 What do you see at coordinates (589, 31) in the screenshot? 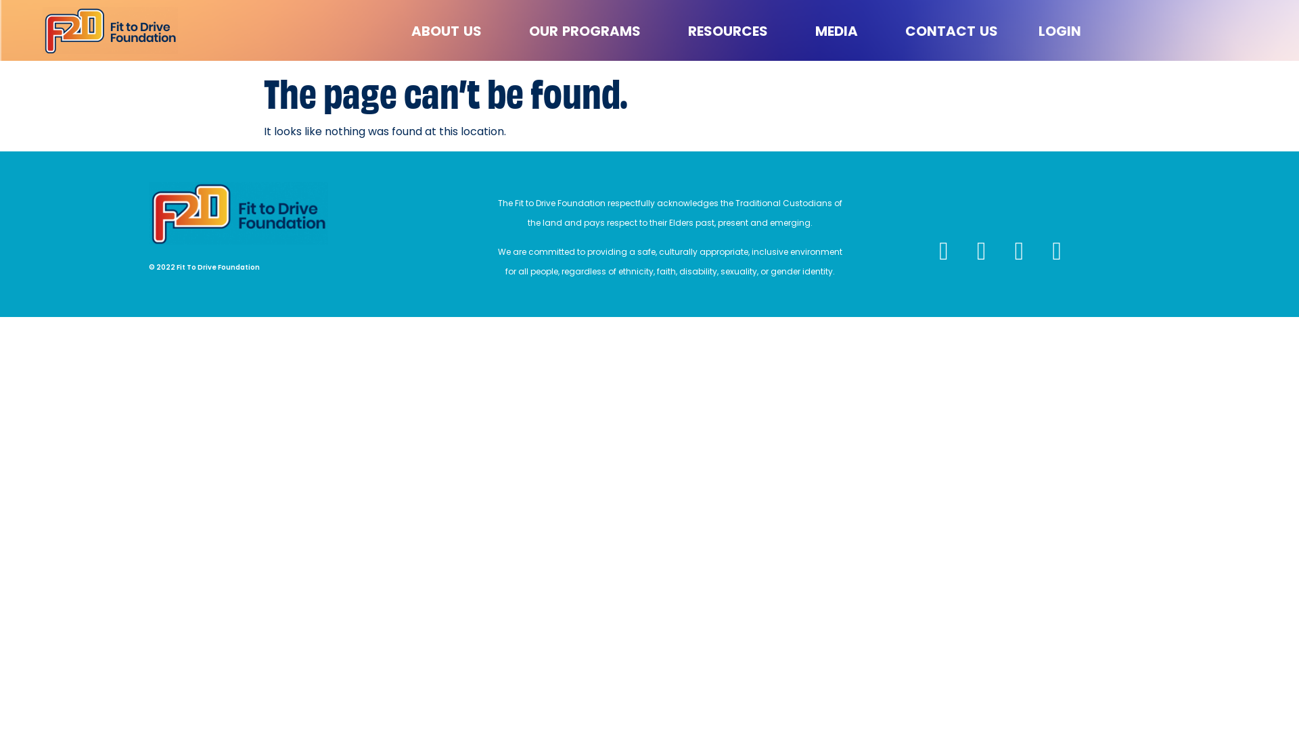
I see `OUR PROGRAMS` at bounding box center [589, 31].